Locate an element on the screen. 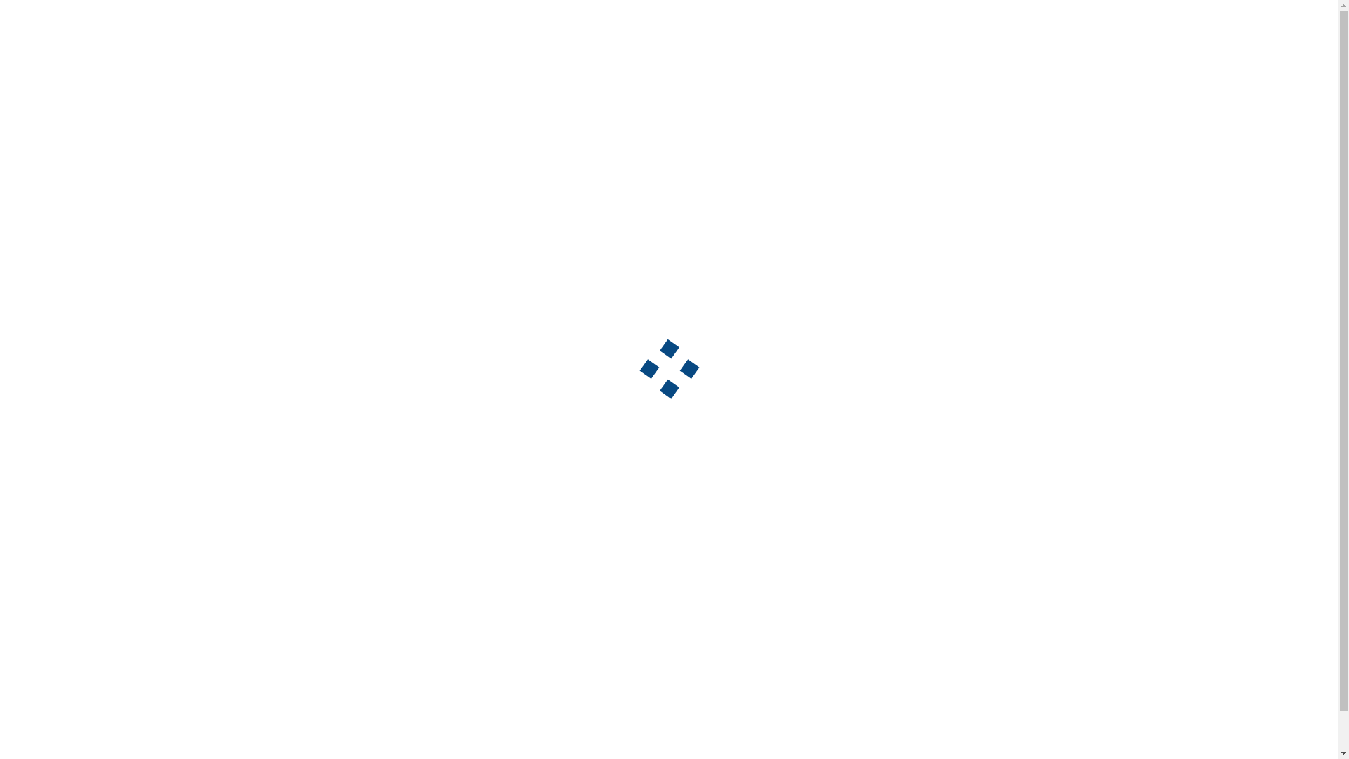  hr@kvapower.com.au is located at coordinates (607, 374).